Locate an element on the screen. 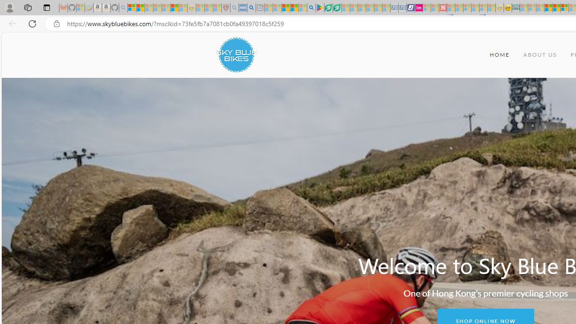  Cheap Car Rentals - Save70.com - Sleeping is located at coordinates (394, 8).